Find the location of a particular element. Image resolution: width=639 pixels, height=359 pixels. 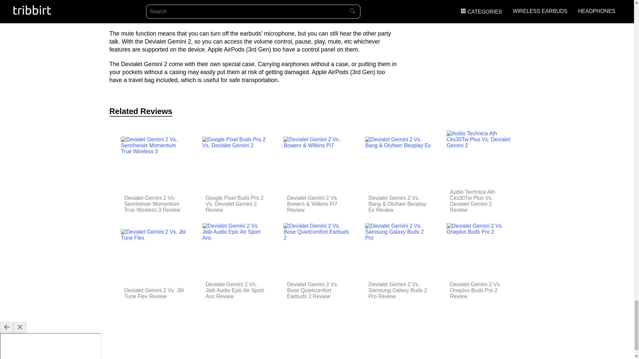

Devialet Gemini 2 Vs. Jlab Audio Epic Air Sport Anc Review is located at coordinates (236, 290).